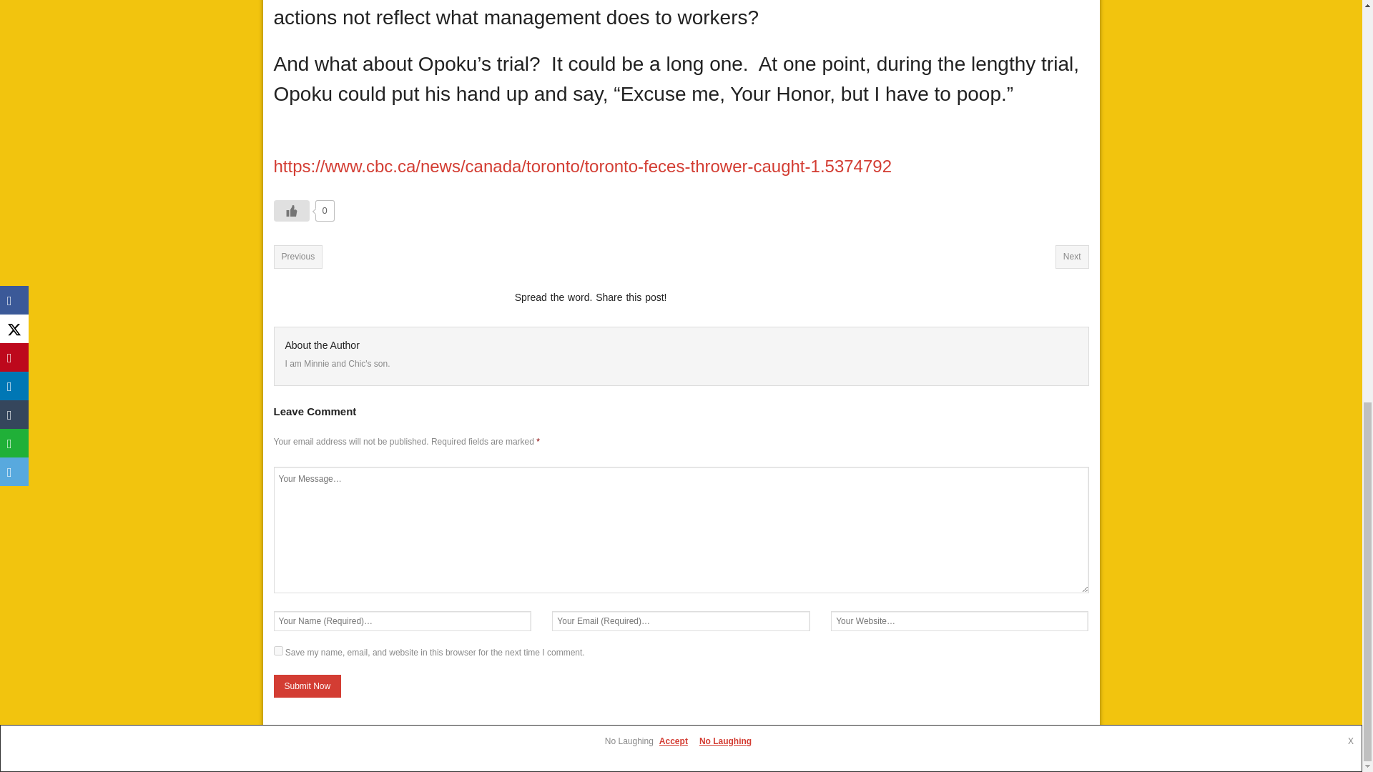 Image resolution: width=1373 pixels, height=772 pixels. I want to click on yes, so click(277, 650).